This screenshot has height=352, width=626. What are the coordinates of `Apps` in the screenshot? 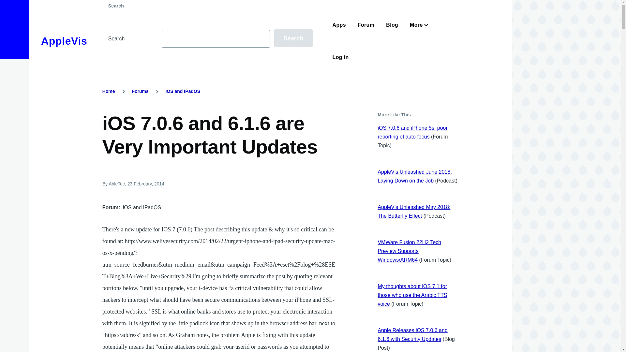 It's located at (339, 25).